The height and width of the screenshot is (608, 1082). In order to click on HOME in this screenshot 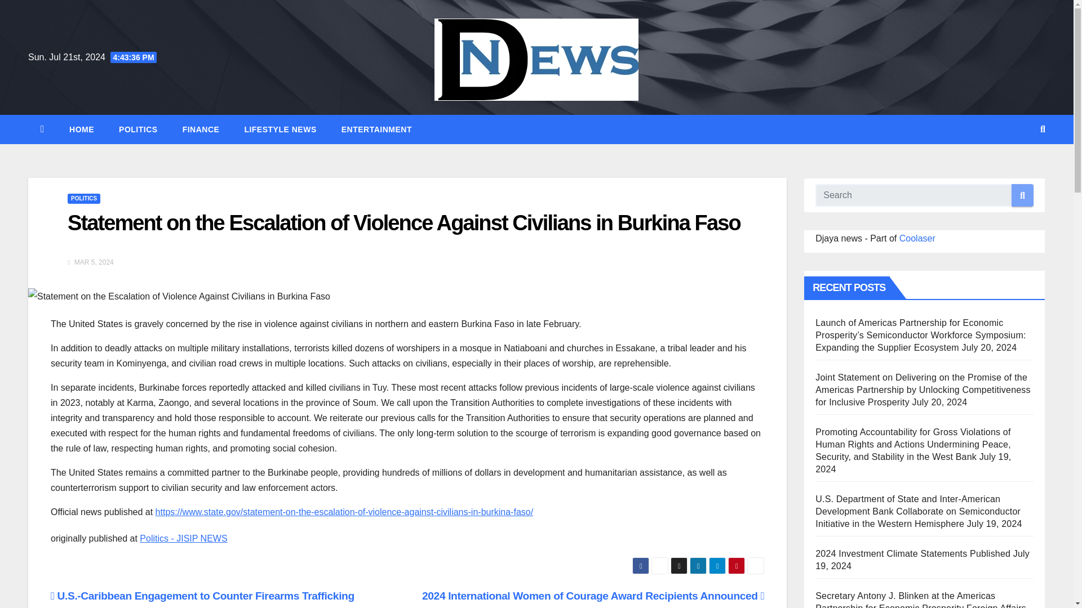, I will do `click(81, 129)`.